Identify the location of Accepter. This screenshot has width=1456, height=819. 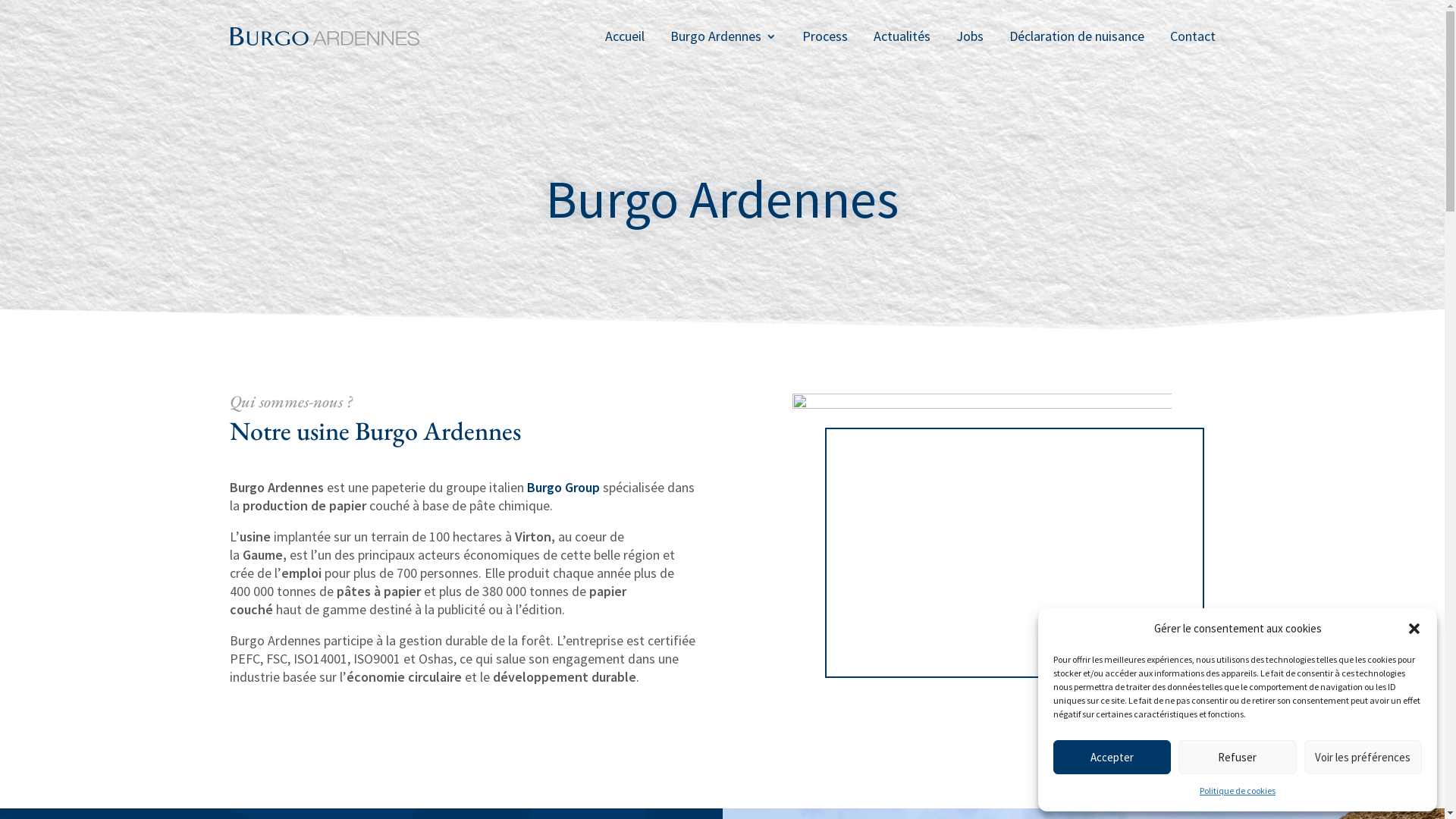
(1112, 757).